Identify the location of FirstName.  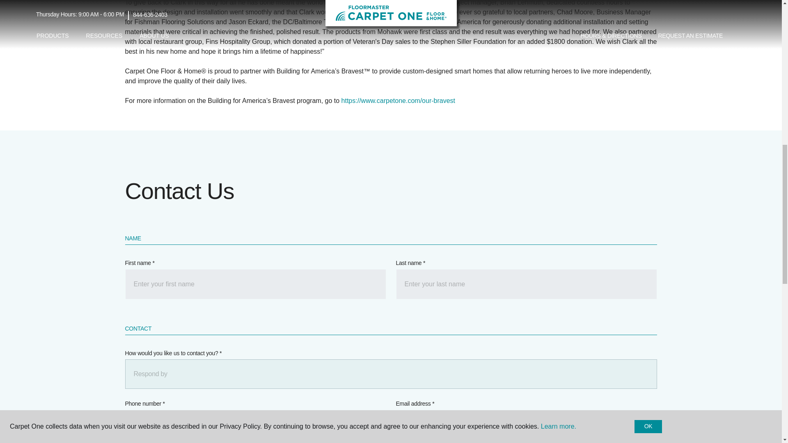
(255, 284).